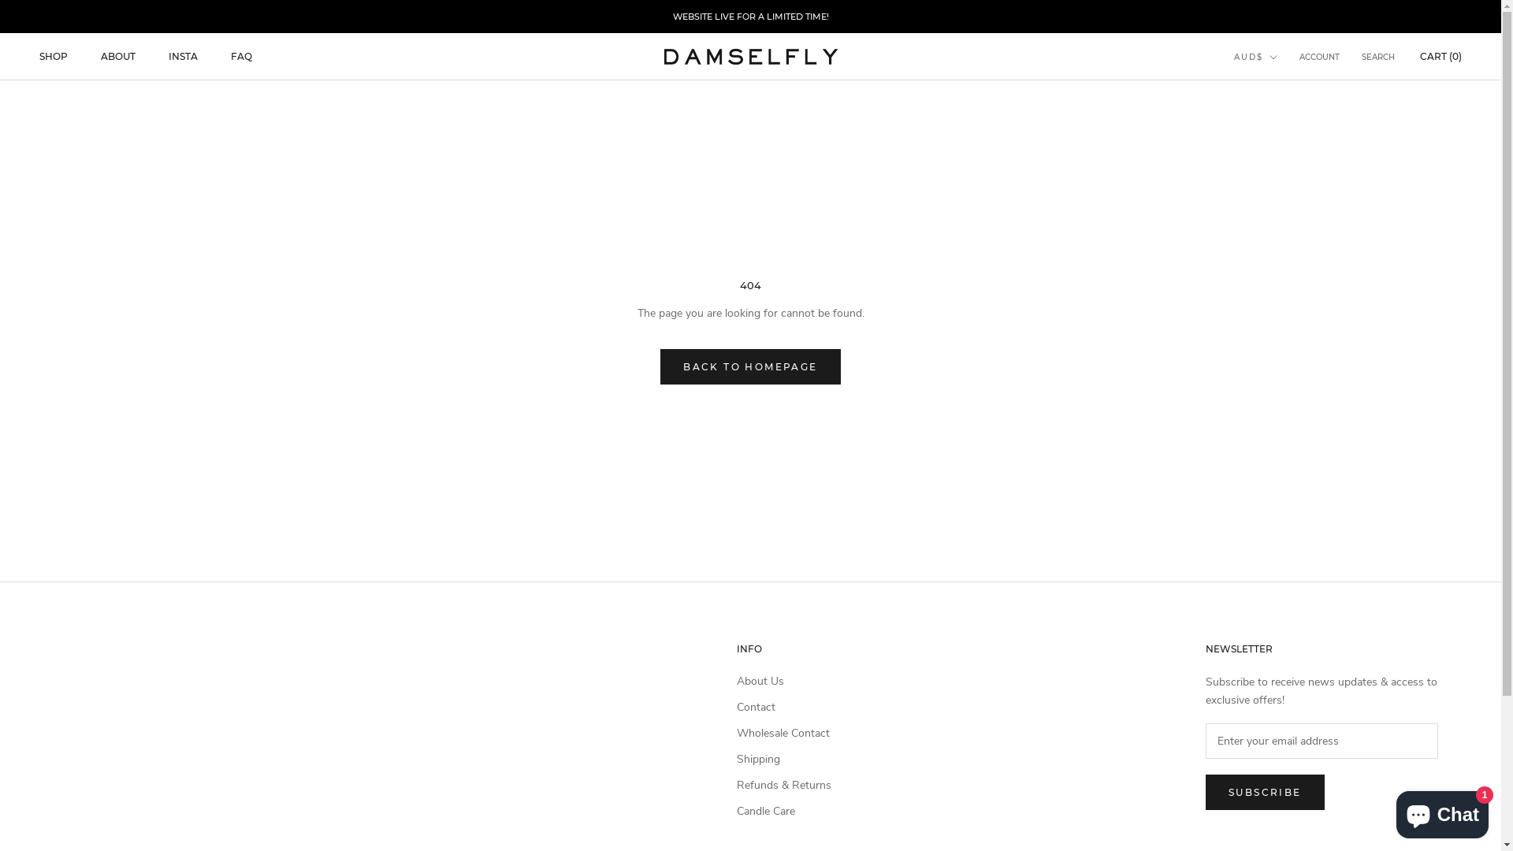 This screenshot has width=1513, height=851. I want to click on Shopify online store chat, so click(1442, 812).